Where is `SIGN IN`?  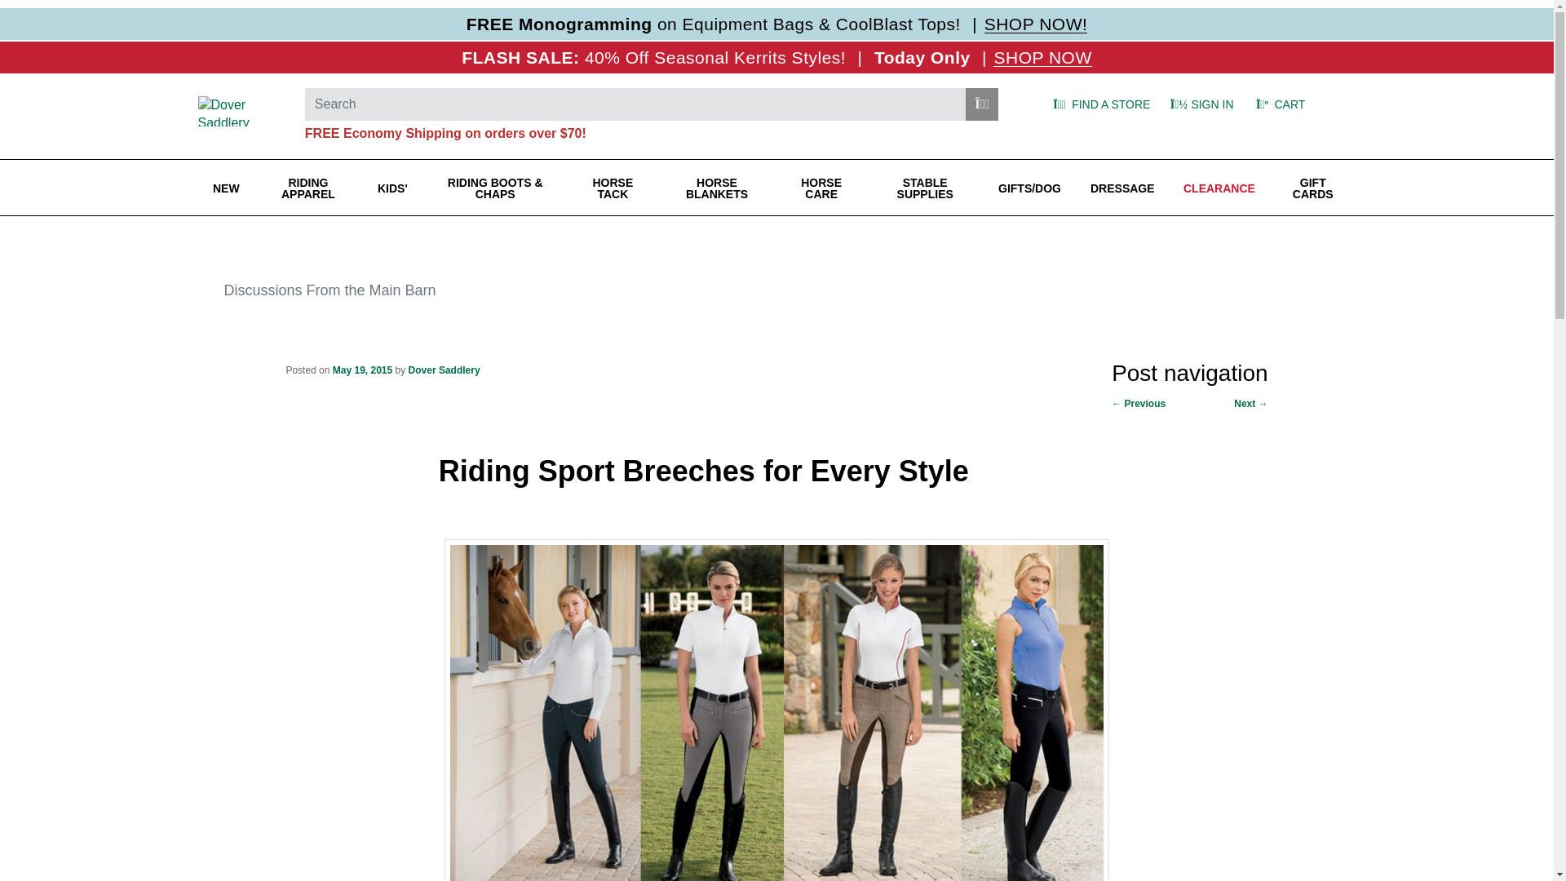
SIGN IN is located at coordinates (1200, 104).